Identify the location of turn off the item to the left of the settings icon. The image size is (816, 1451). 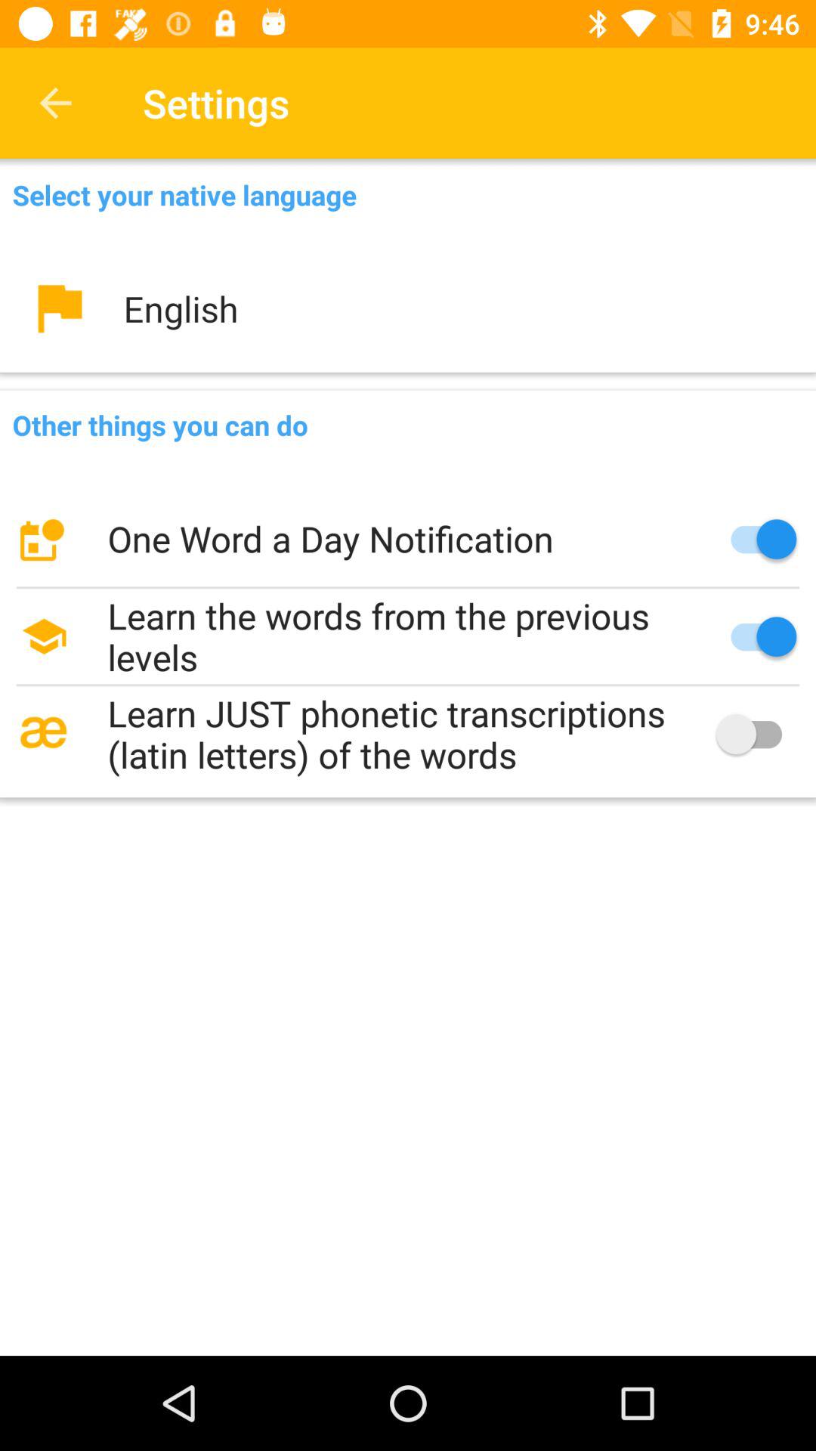
(55, 103).